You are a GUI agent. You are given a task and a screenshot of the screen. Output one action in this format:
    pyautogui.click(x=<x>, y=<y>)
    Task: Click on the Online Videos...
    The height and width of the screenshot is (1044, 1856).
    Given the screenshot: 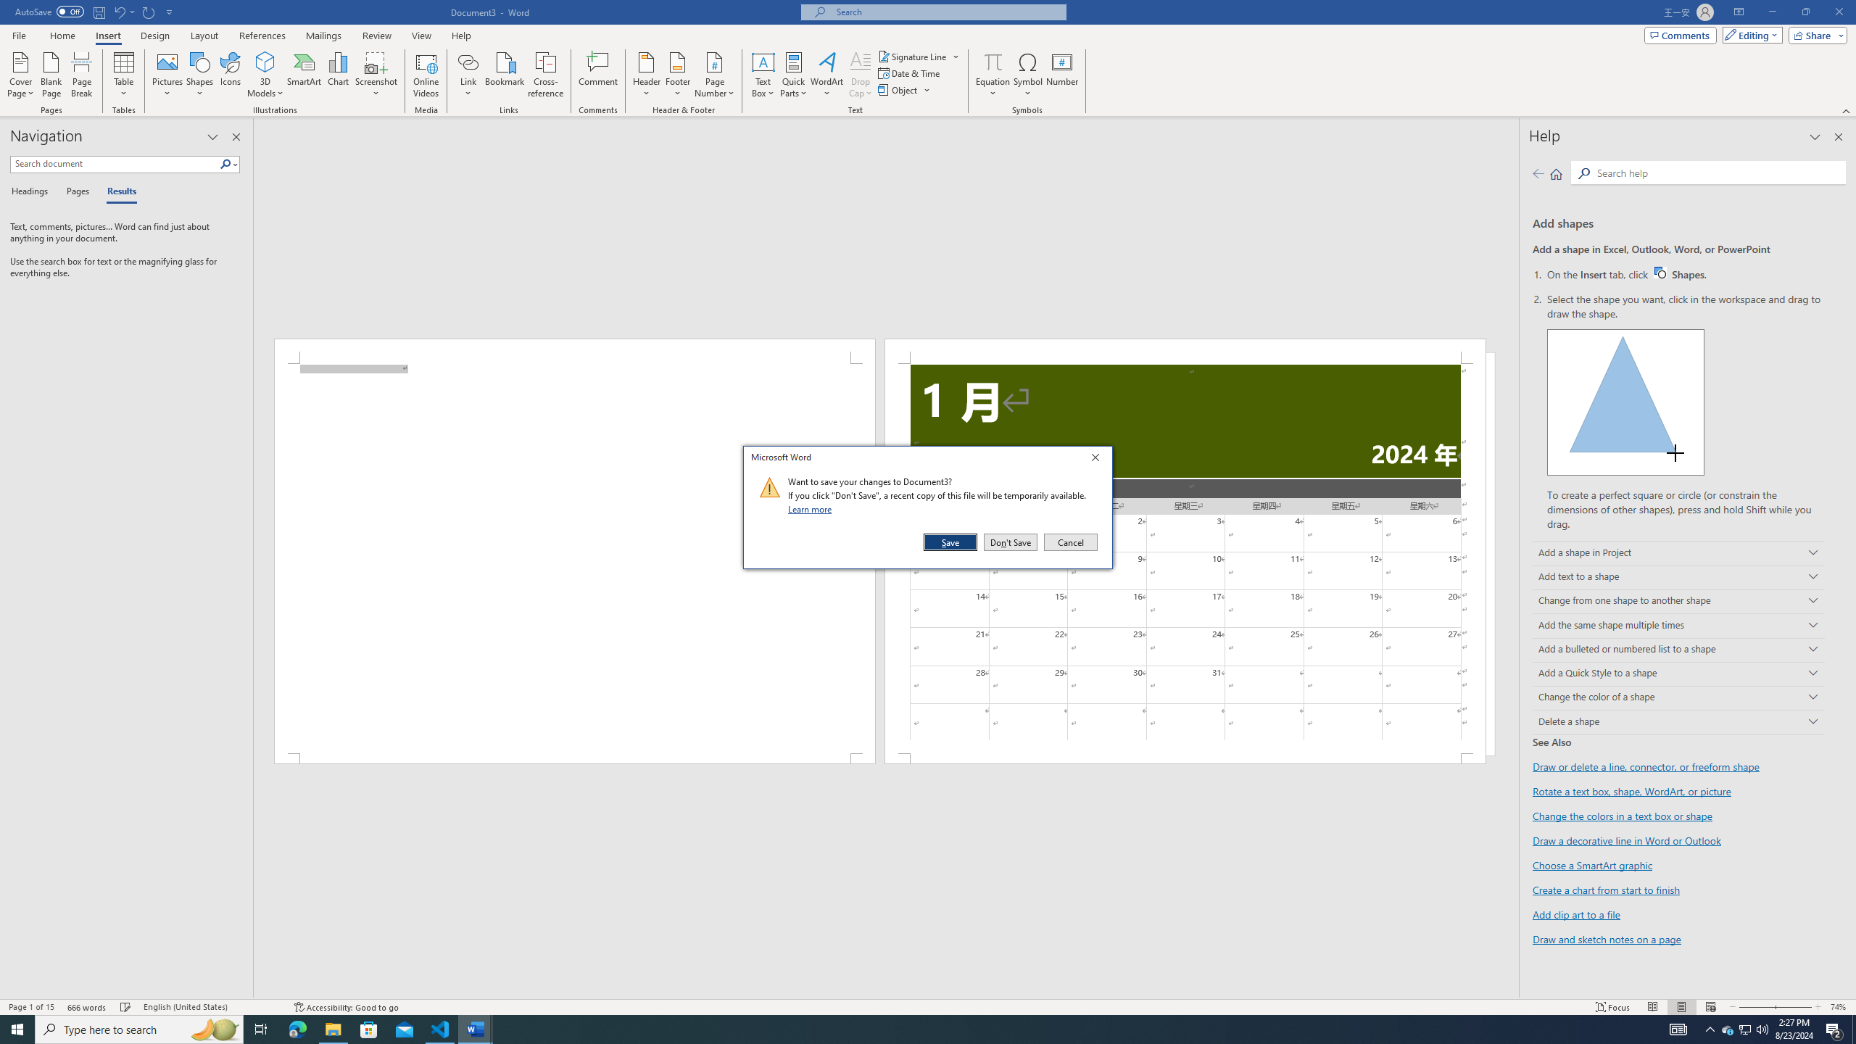 What is the action you would take?
    pyautogui.click(x=426, y=75)
    